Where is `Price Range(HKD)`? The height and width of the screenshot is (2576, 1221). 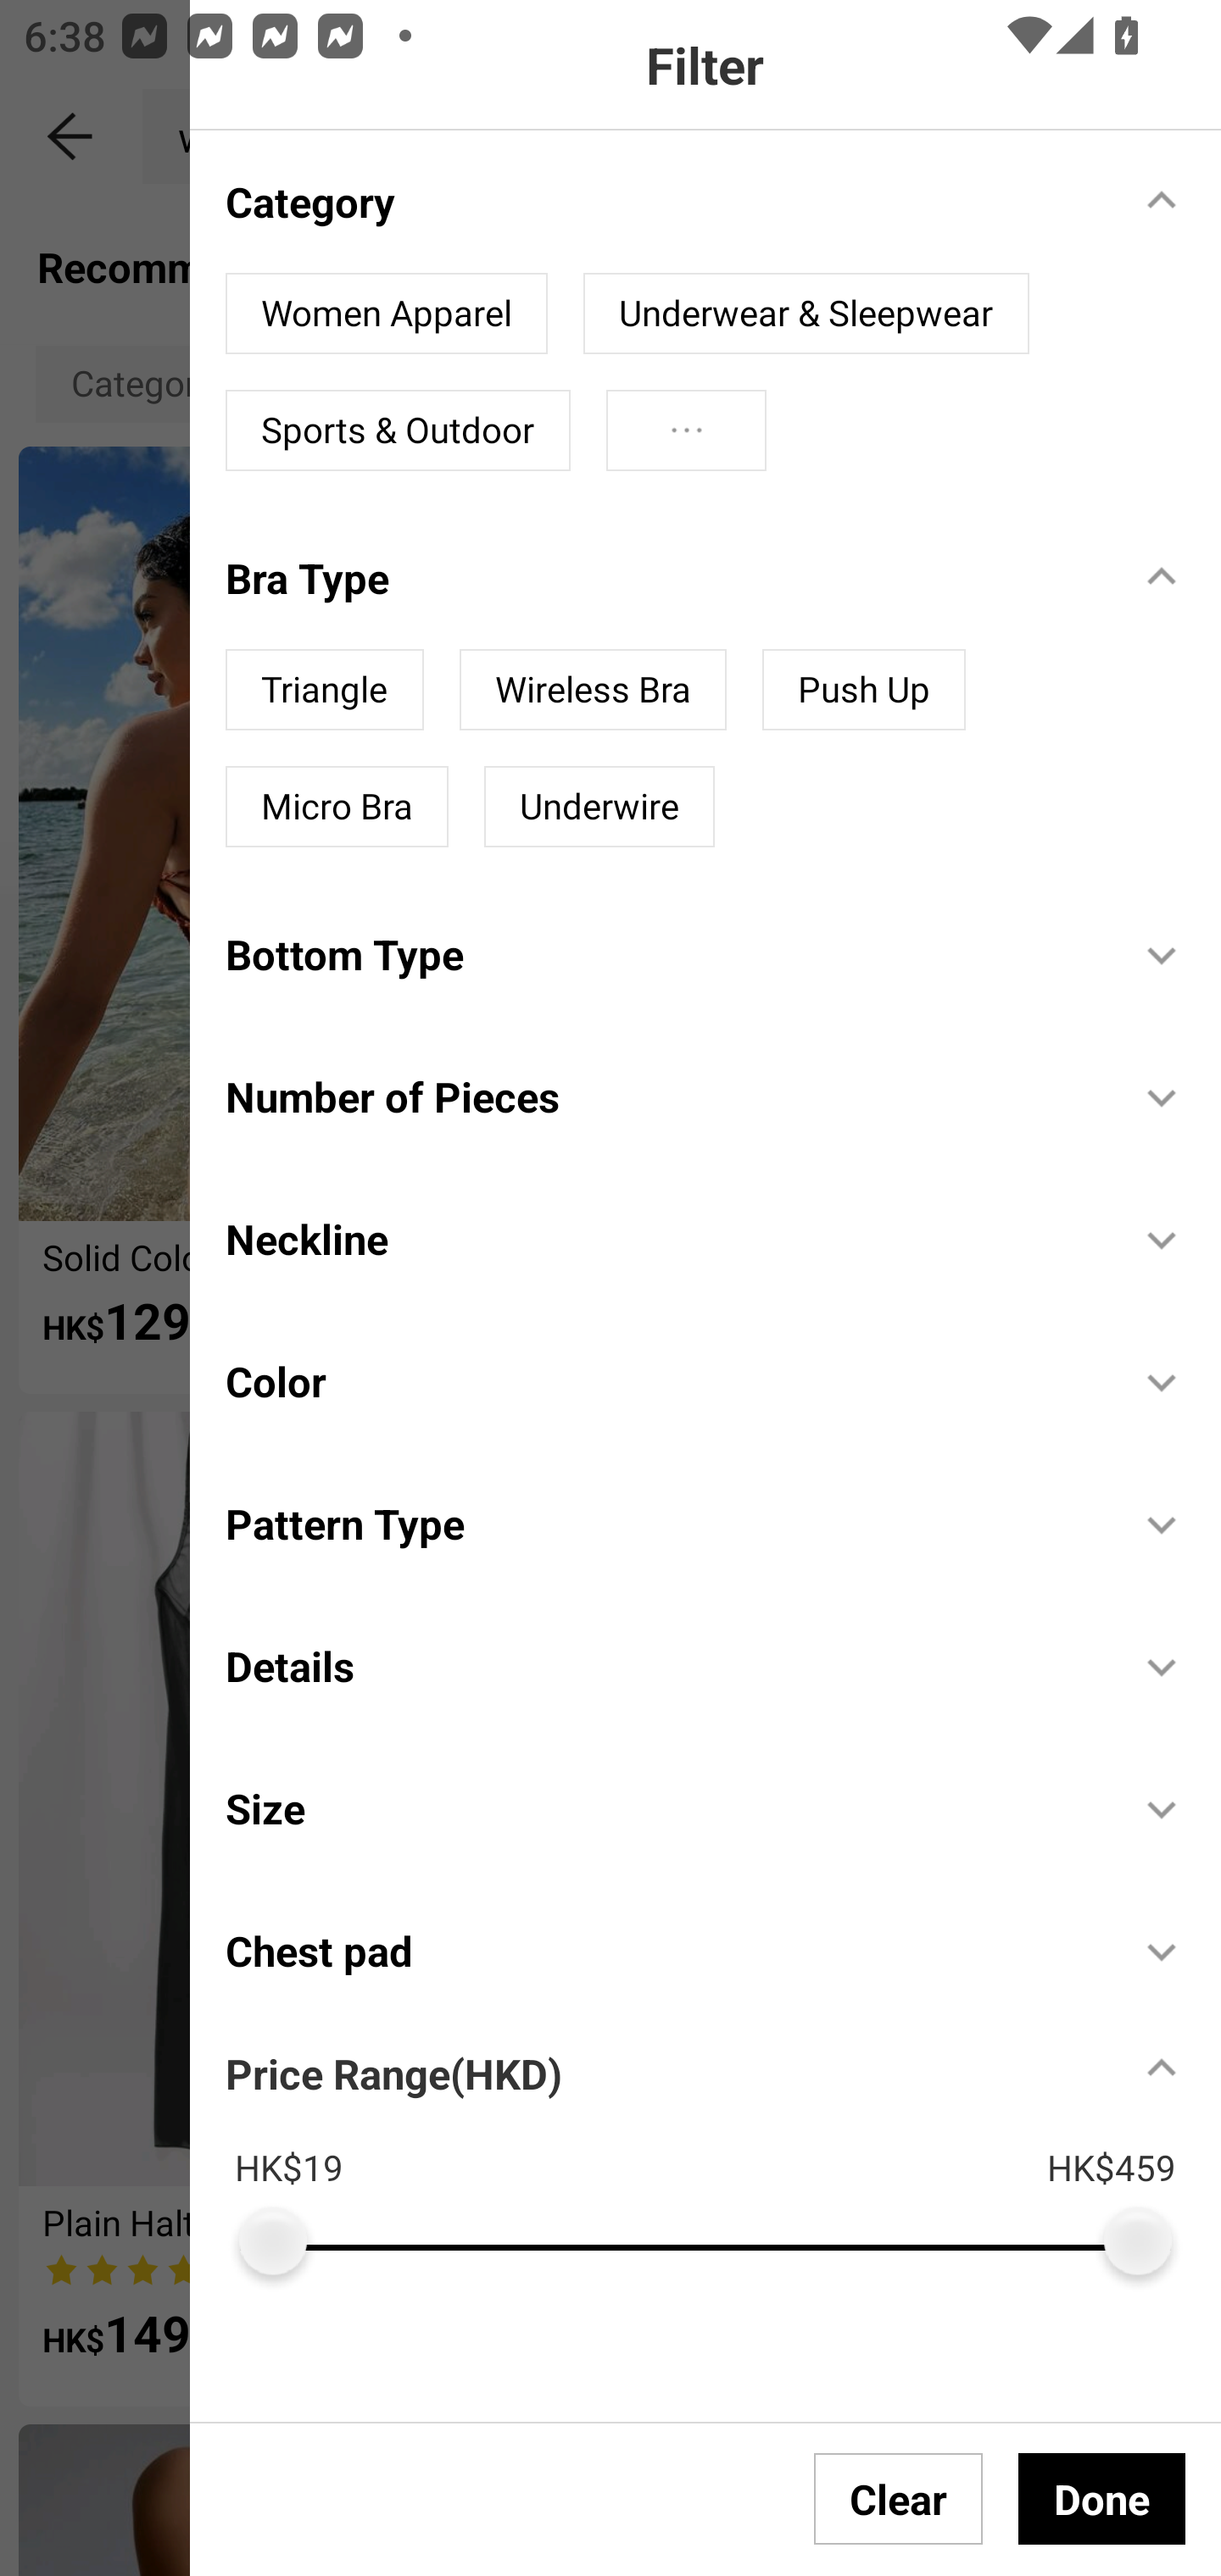 Price Range(HKD) is located at coordinates (393, 2073).